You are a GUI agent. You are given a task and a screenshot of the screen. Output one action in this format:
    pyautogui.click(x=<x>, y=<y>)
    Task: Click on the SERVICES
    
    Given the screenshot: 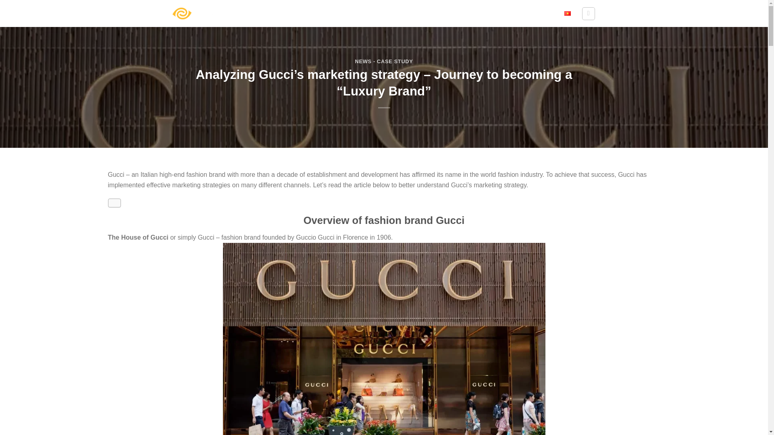 What is the action you would take?
    pyautogui.click(x=425, y=14)
    